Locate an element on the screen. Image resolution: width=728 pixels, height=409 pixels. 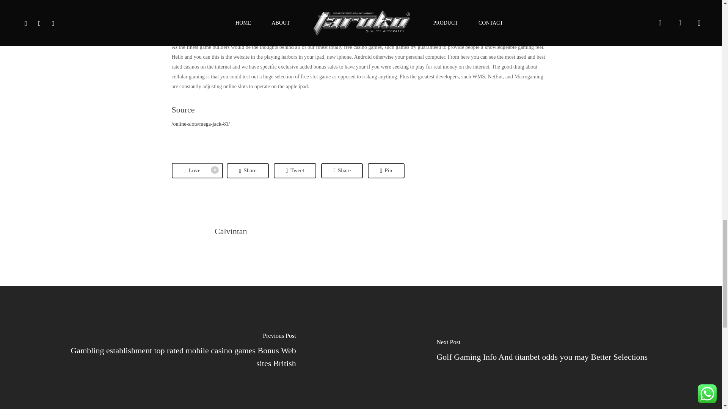
Love this is located at coordinates (197, 170).